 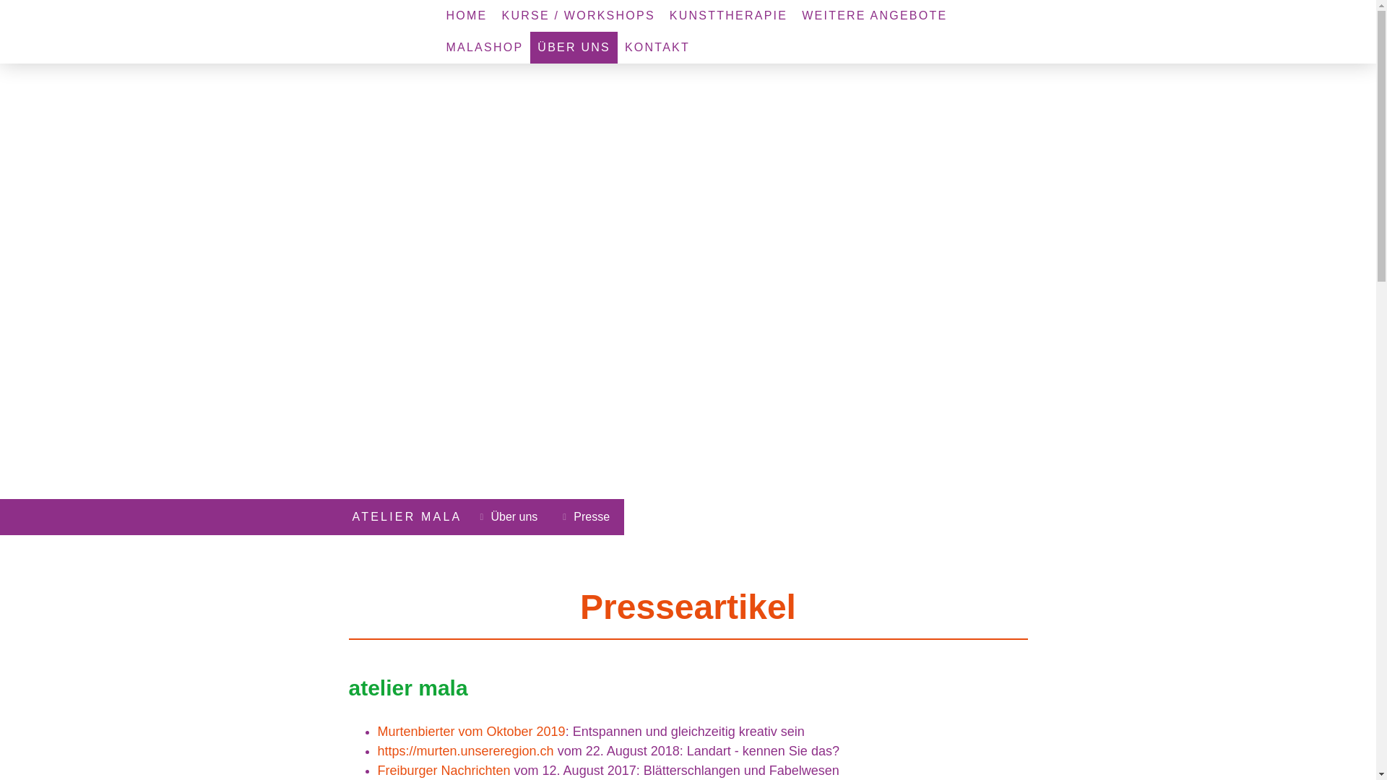 I want to click on Presse, so click(x=588, y=517).